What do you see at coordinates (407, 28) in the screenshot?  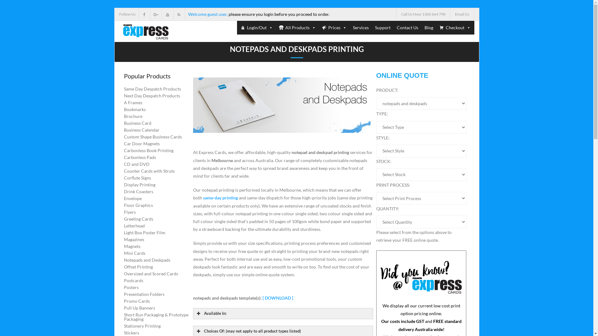 I see `Contact Us` at bounding box center [407, 28].